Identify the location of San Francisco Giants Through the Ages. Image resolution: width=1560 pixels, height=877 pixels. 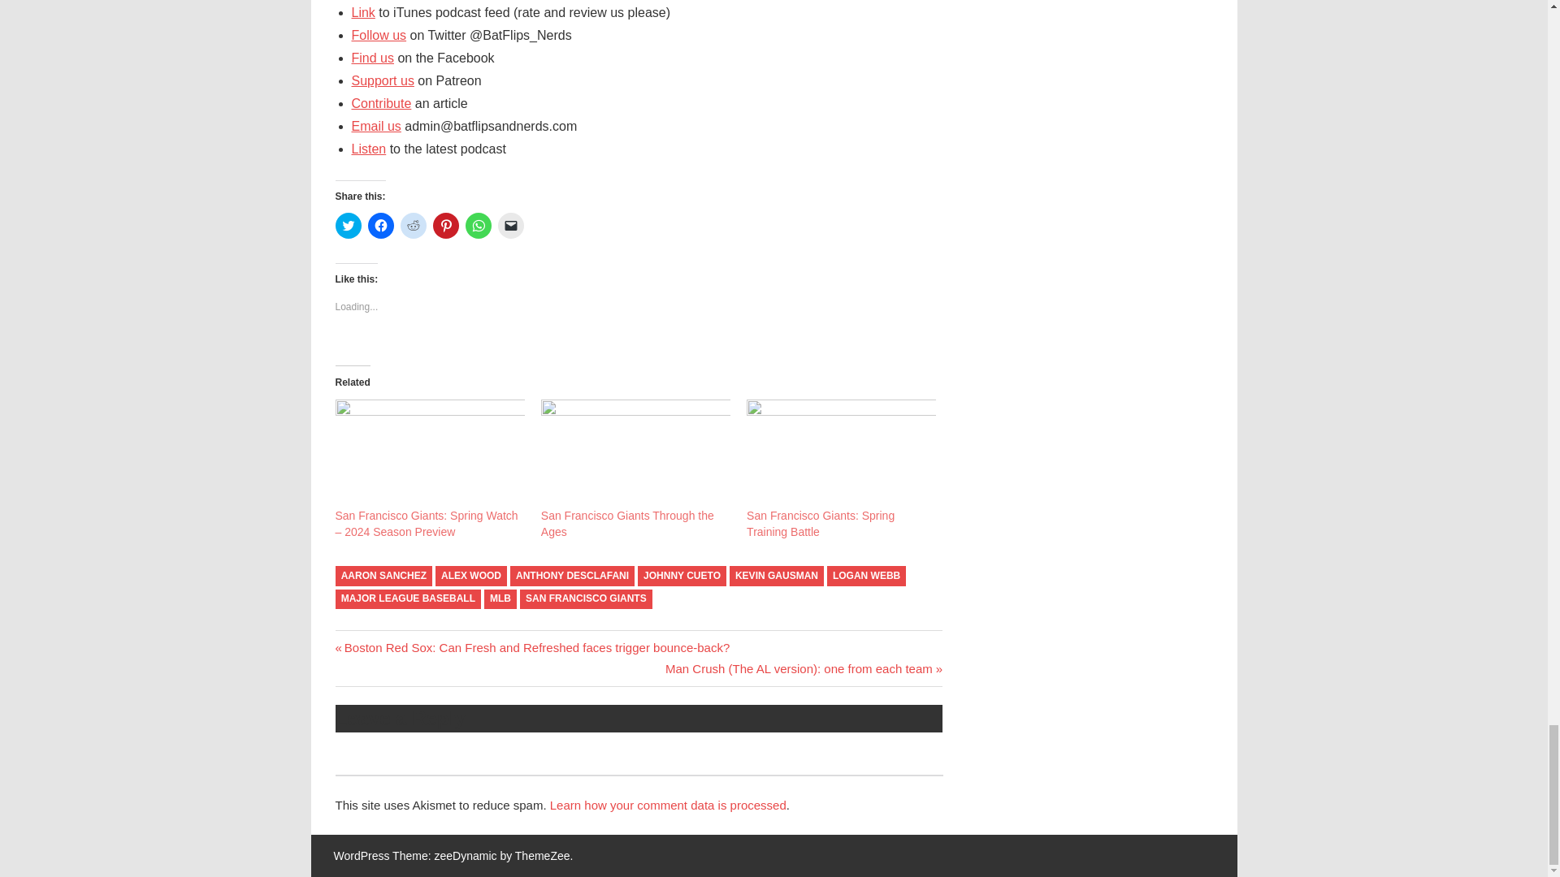
(635, 453).